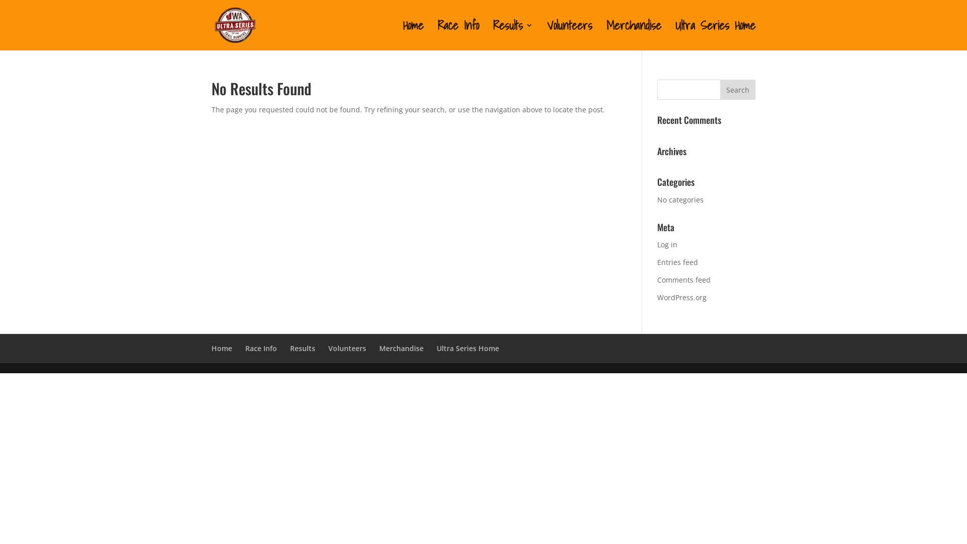  I want to click on WordPress.org, so click(682, 297).